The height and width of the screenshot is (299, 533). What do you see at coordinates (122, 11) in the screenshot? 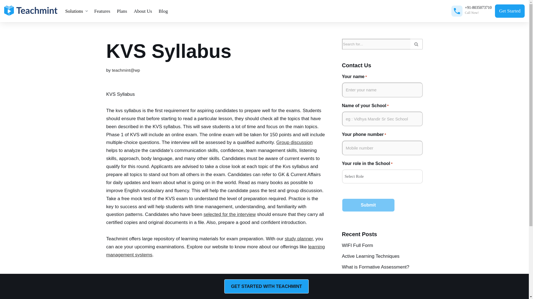
I see `Plans` at bounding box center [122, 11].